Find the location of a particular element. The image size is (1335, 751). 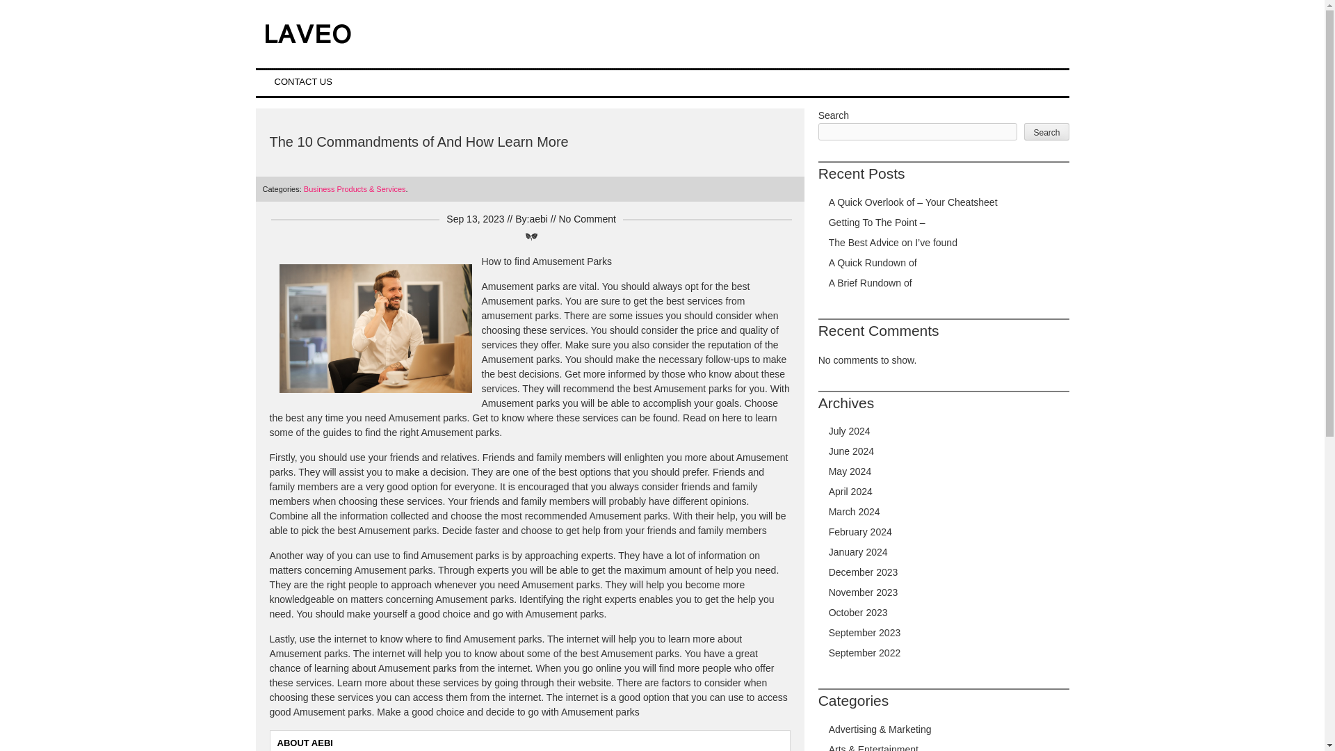

December 2023 is located at coordinates (864, 572).